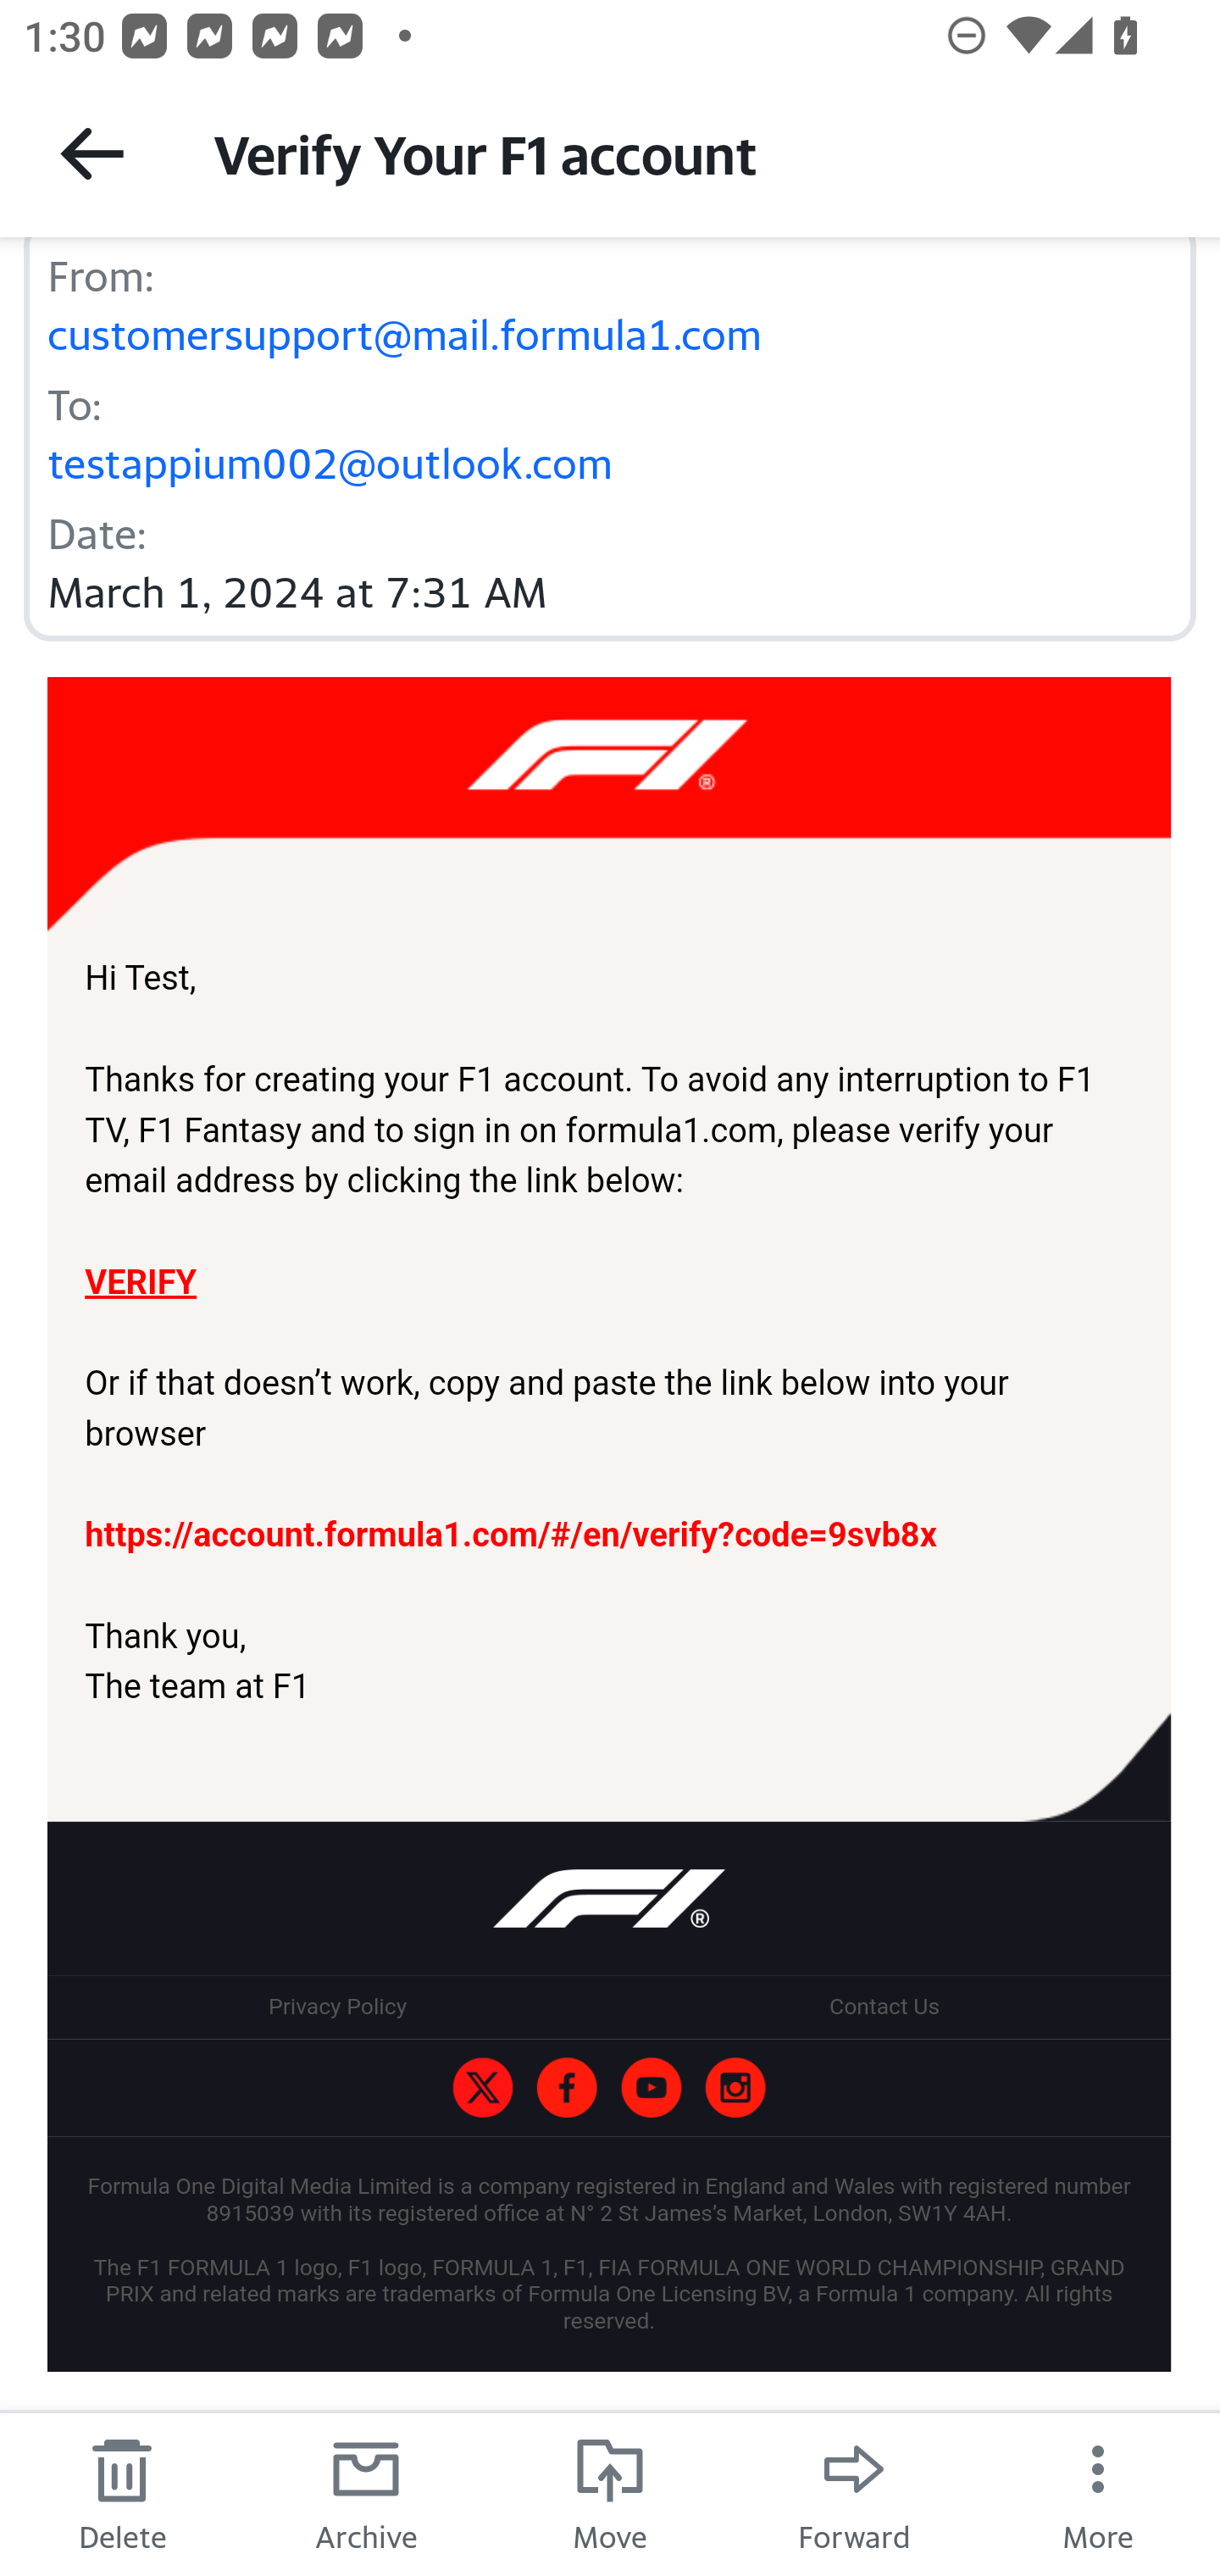 This screenshot has width=1220, height=2576. I want to click on Forward, so click(854, 2493).